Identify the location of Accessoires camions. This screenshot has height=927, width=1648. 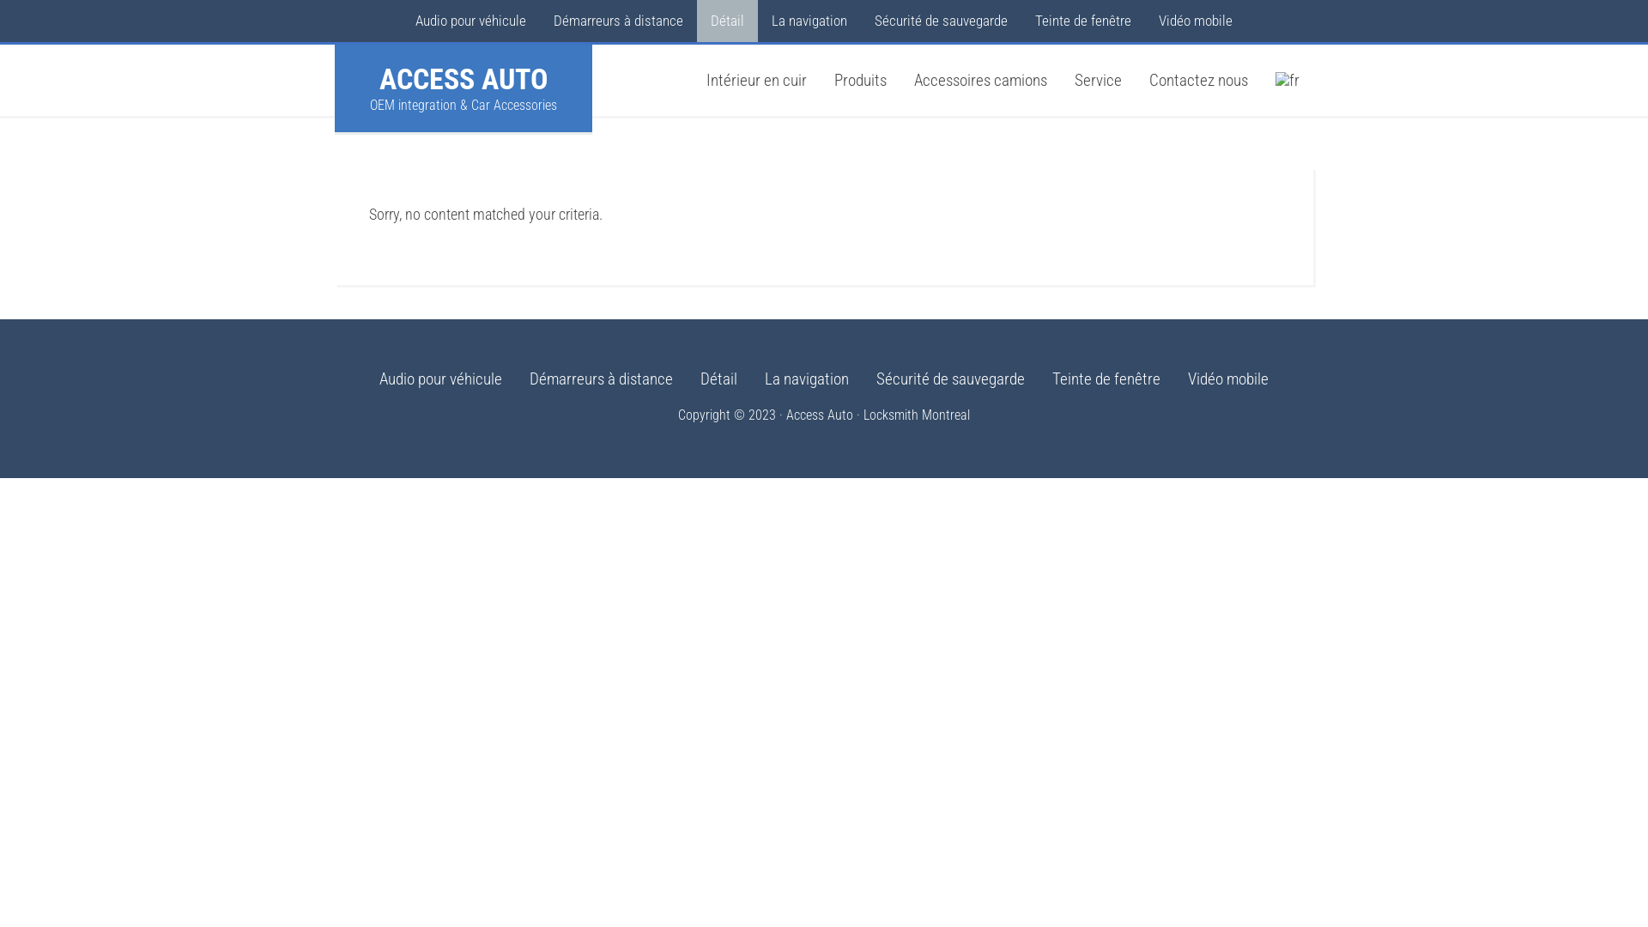
(980, 81).